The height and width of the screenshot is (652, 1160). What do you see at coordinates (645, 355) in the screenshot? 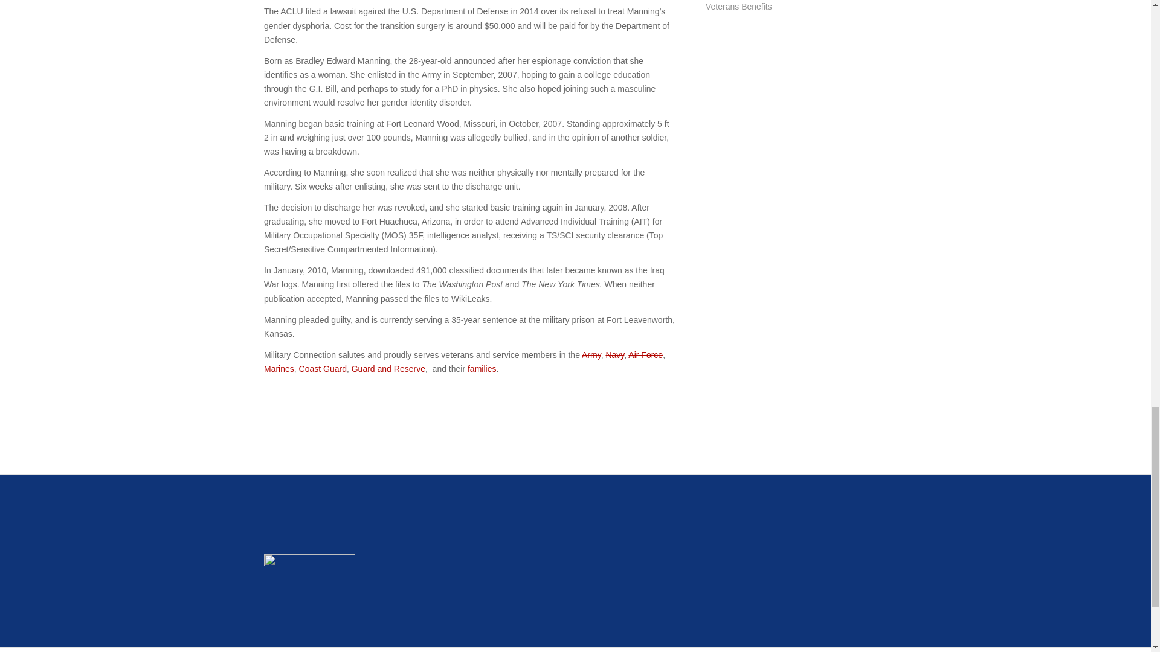
I see `Air Force` at bounding box center [645, 355].